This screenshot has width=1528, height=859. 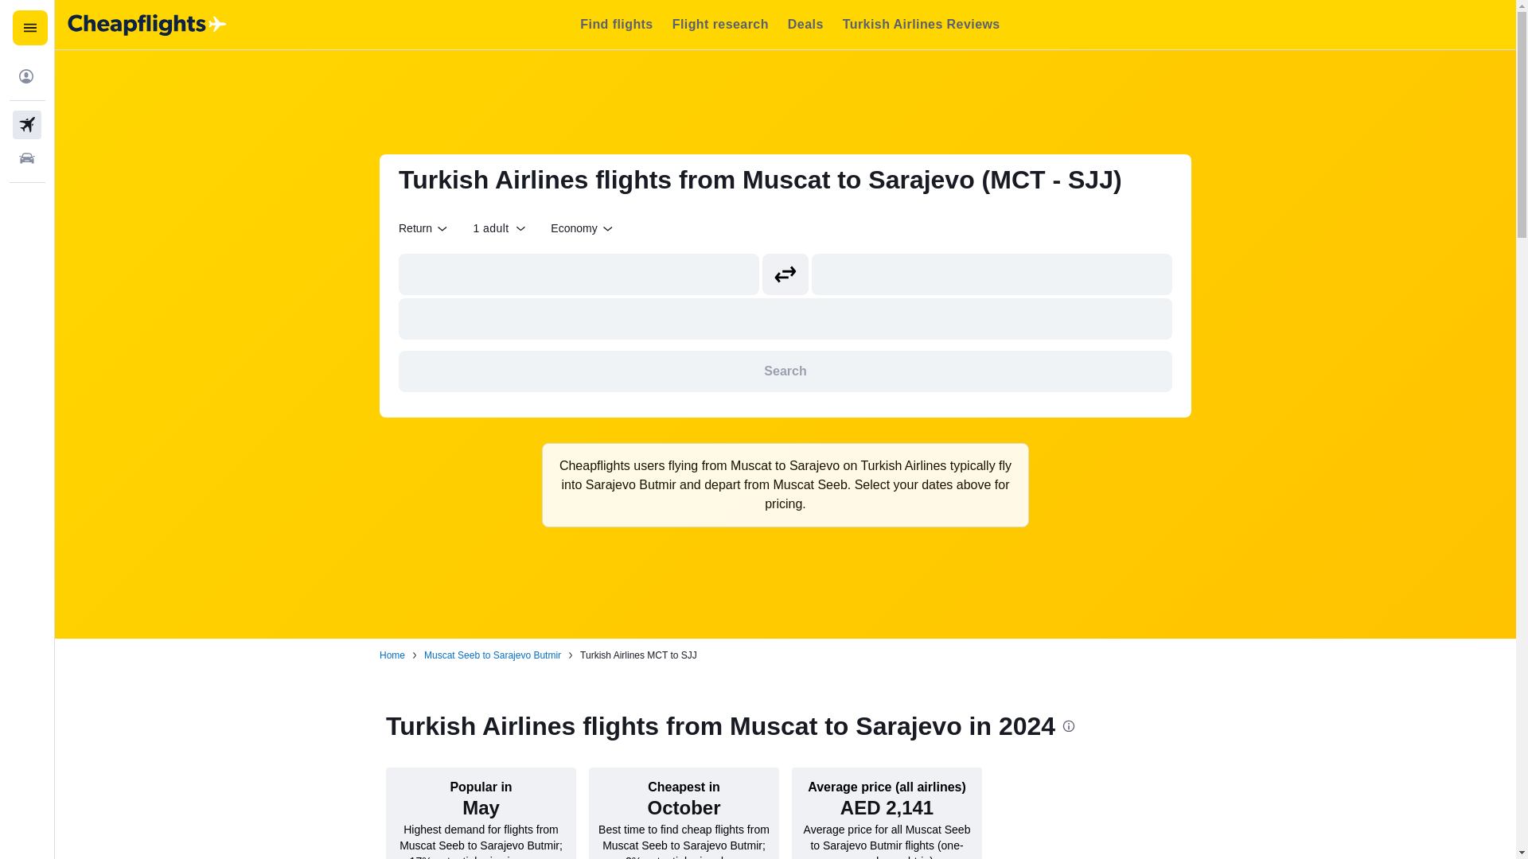 What do you see at coordinates (785, 371) in the screenshot?
I see `Search` at bounding box center [785, 371].